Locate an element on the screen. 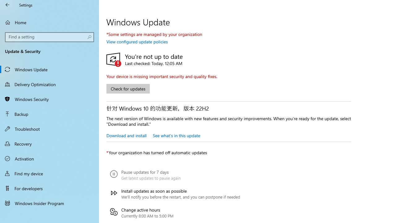 This screenshot has height=223, width=396. Delivery Optimization is located at coordinates (49, 84).